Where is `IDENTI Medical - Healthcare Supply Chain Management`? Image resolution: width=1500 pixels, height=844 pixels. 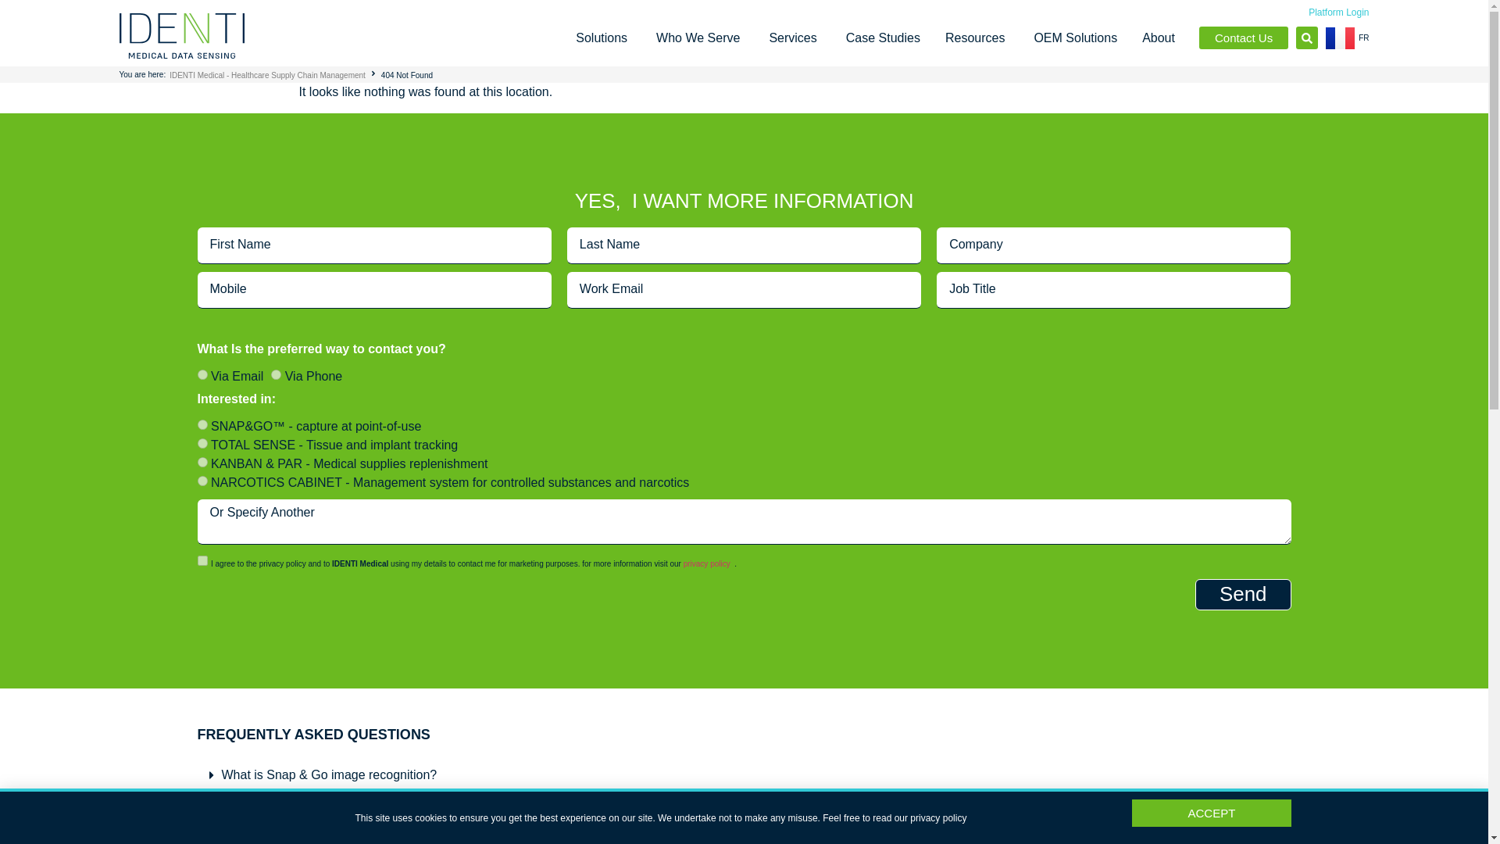
IDENTI Medical - Healthcare Supply Chain Management is located at coordinates (267, 75).